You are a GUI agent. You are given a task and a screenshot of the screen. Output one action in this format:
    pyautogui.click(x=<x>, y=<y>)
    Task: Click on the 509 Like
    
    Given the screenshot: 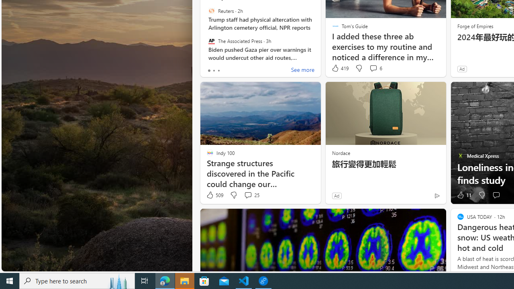 What is the action you would take?
    pyautogui.click(x=214, y=195)
    